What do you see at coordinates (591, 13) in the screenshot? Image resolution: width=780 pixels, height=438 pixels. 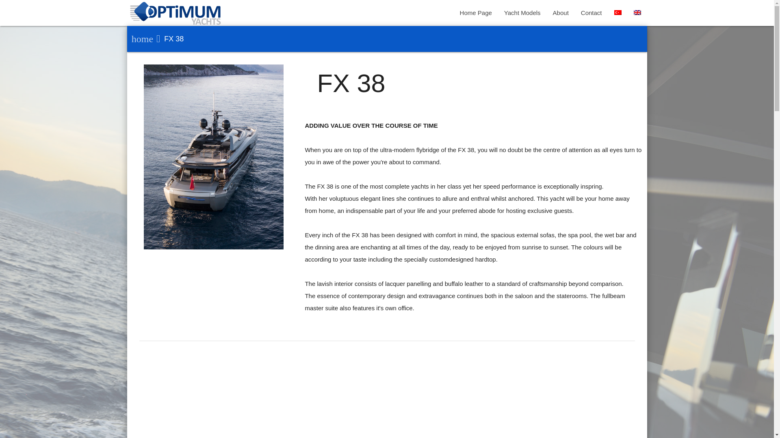 I see `Contact` at bounding box center [591, 13].